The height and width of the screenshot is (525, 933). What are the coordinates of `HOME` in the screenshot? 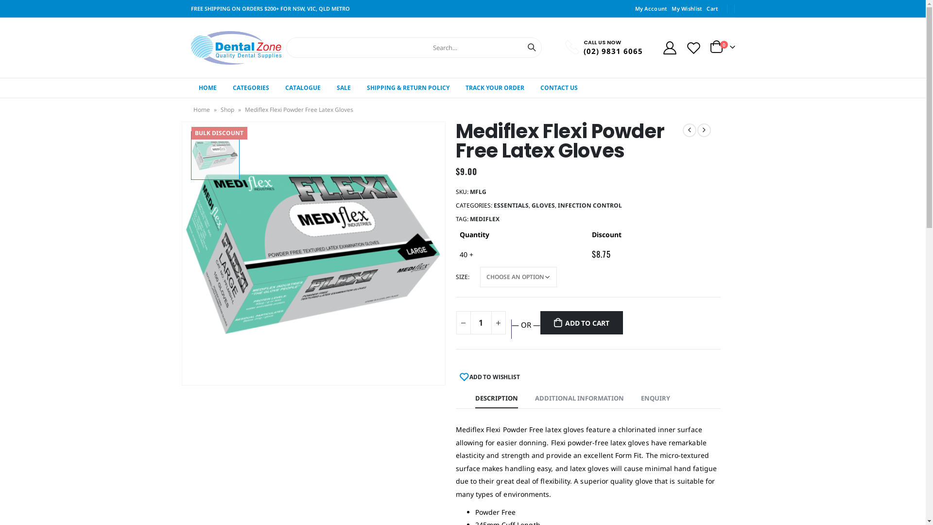 It's located at (207, 88).